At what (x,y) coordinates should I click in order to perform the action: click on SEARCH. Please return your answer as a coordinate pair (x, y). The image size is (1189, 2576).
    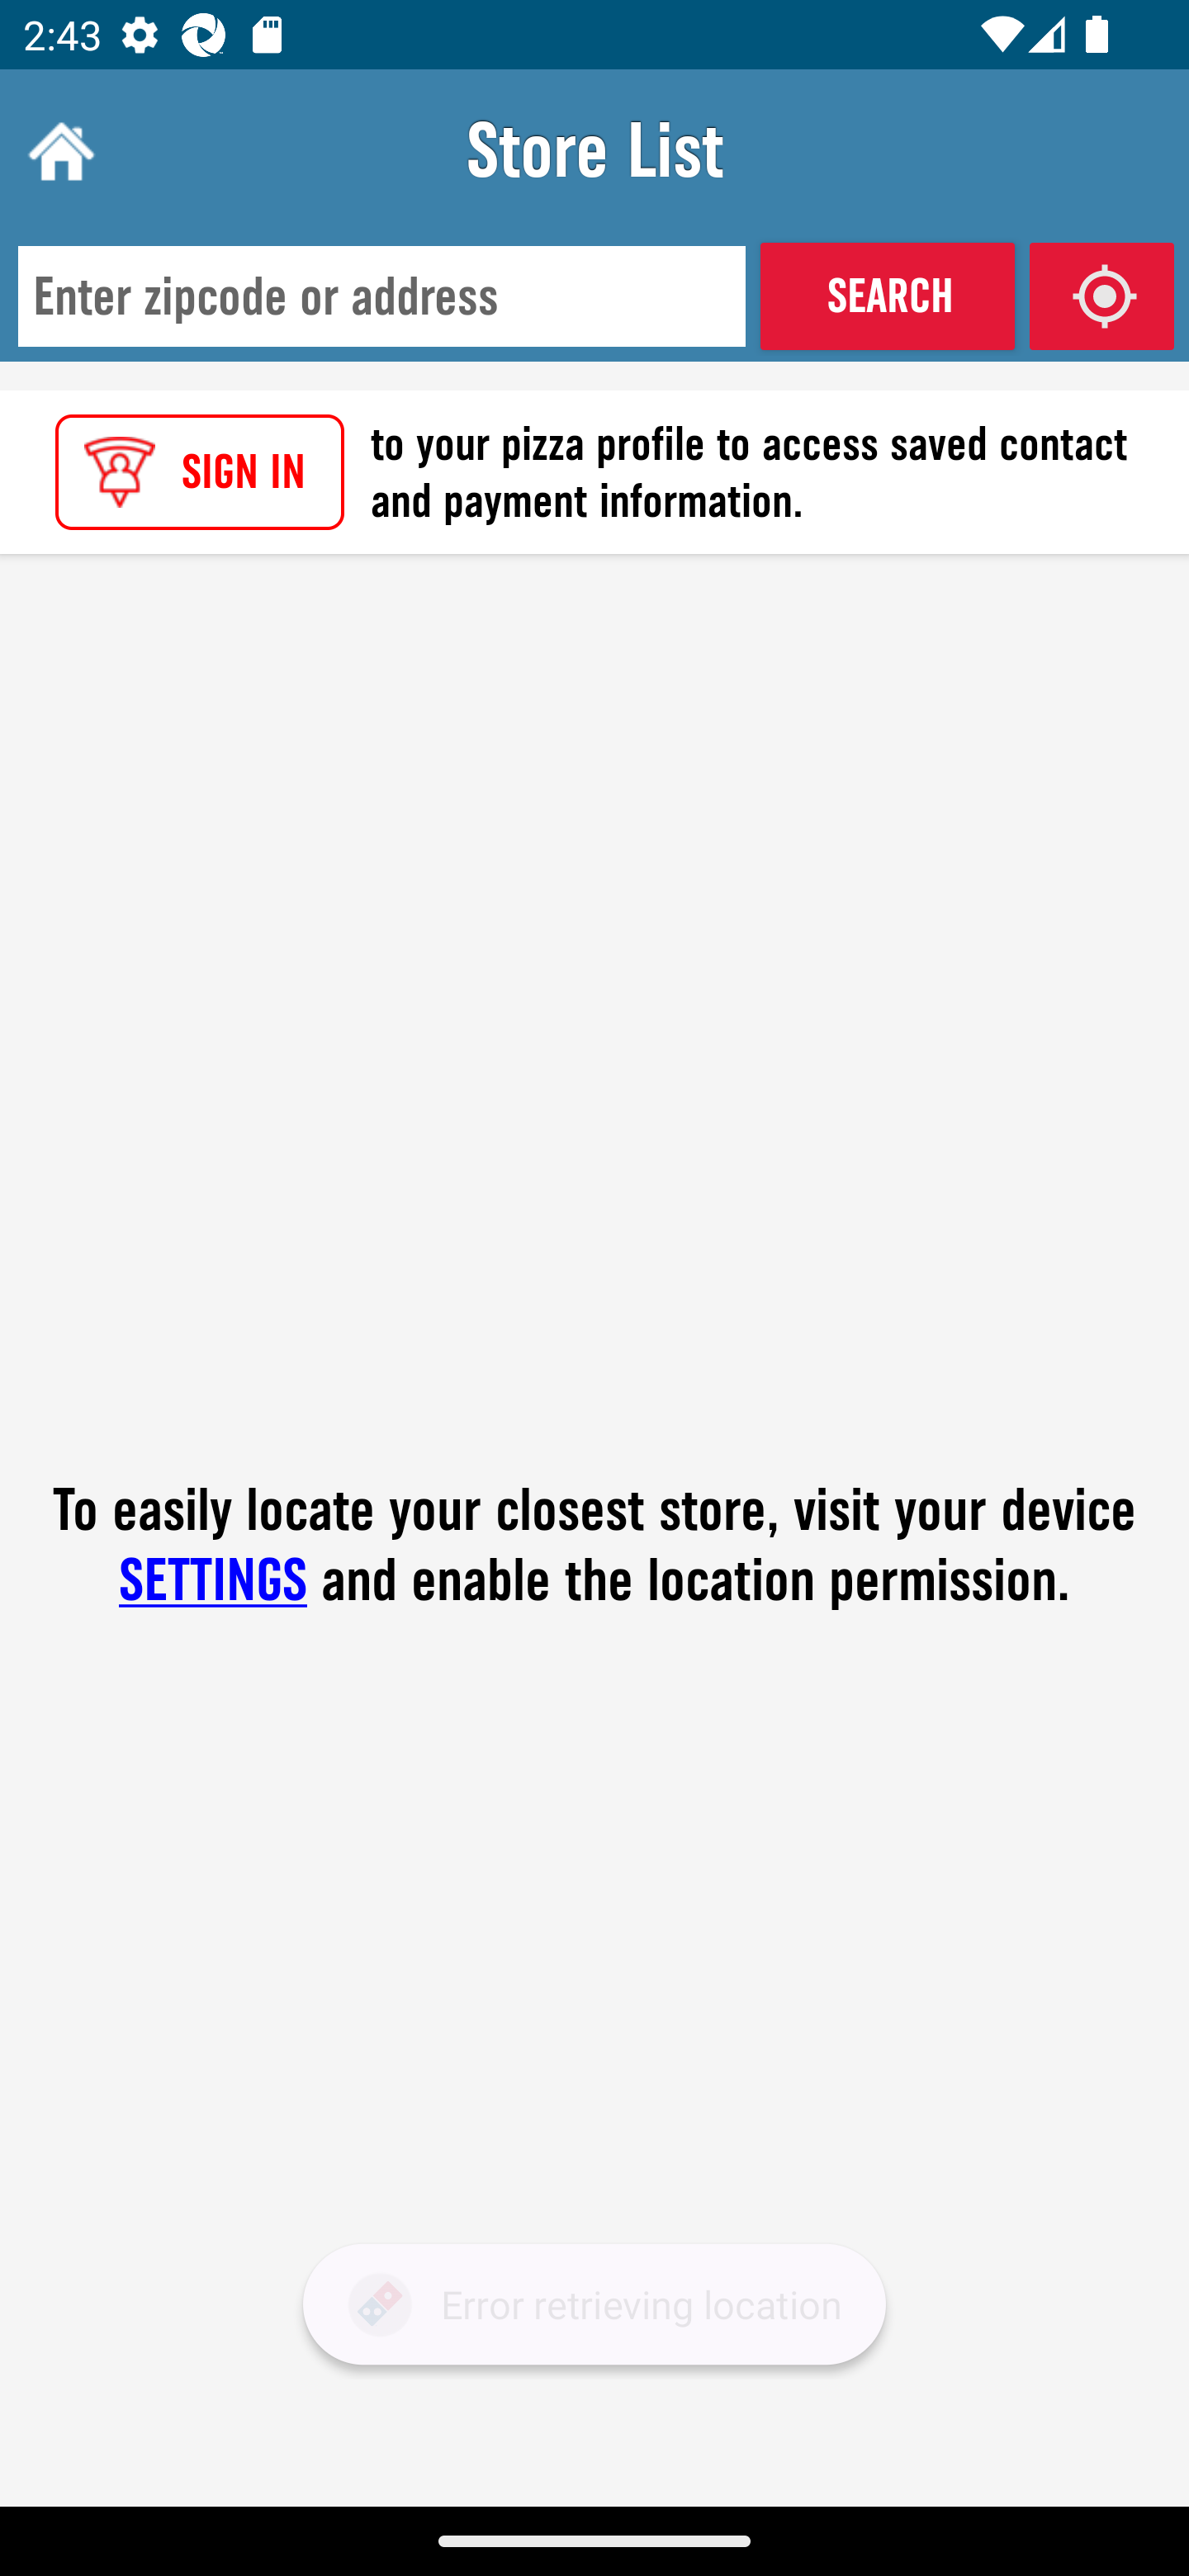
    Looking at the image, I should click on (887, 296).